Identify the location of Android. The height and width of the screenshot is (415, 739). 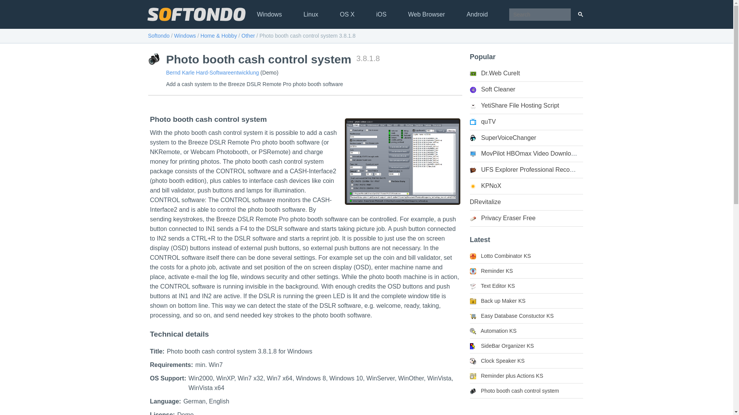
(477, 15).